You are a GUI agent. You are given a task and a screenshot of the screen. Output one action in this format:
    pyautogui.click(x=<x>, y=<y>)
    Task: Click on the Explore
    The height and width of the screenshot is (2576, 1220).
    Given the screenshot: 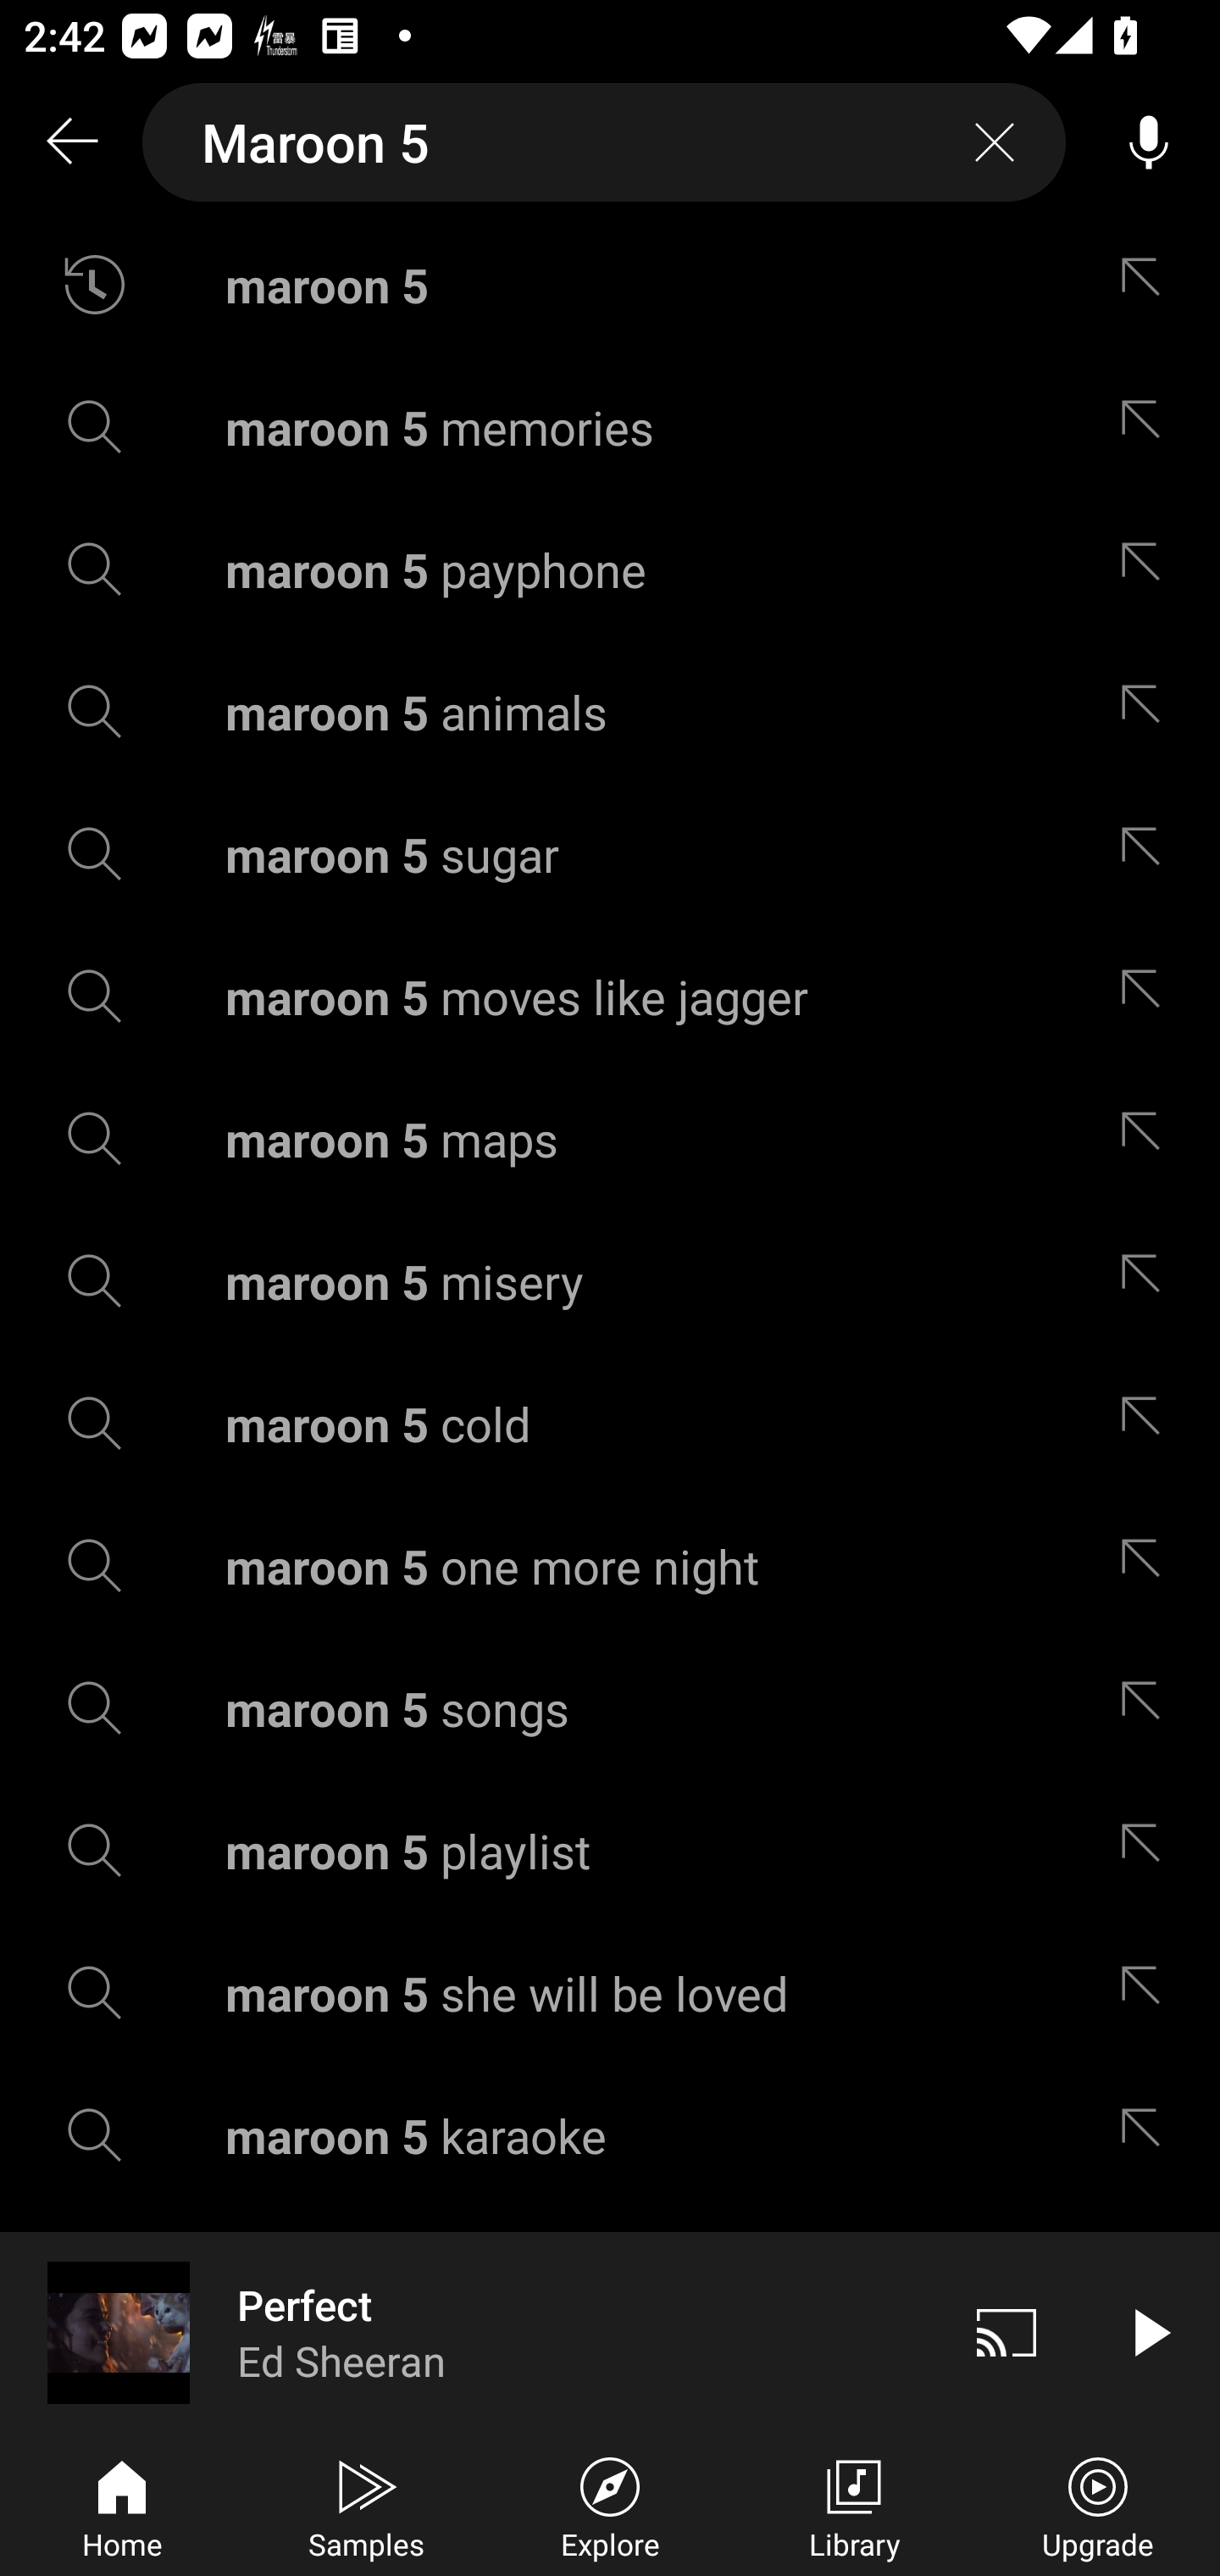 What is the action you would take?
    pyautogui.click(x=610, y=2505)
    